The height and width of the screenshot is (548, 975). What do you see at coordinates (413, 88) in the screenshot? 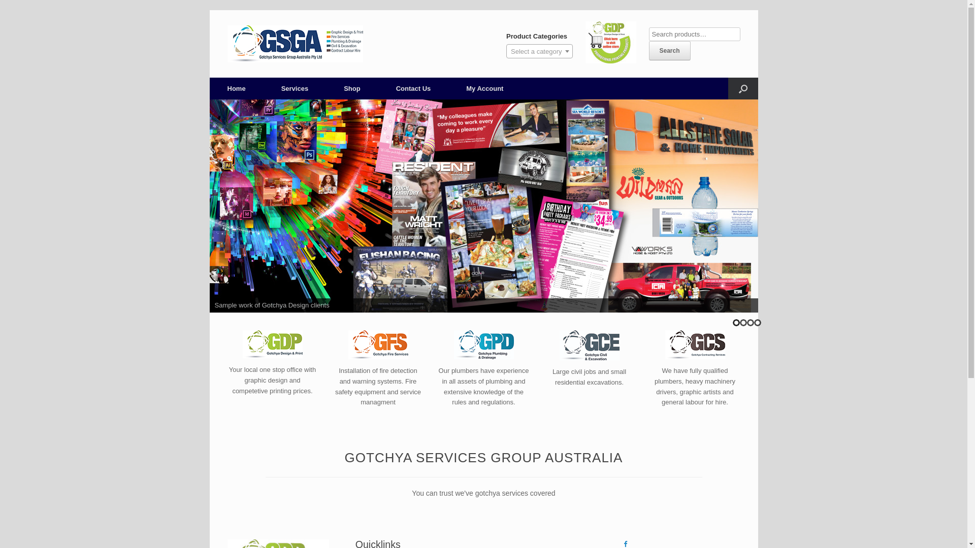
I see `Contact Us` at bounding box center [413, 88].